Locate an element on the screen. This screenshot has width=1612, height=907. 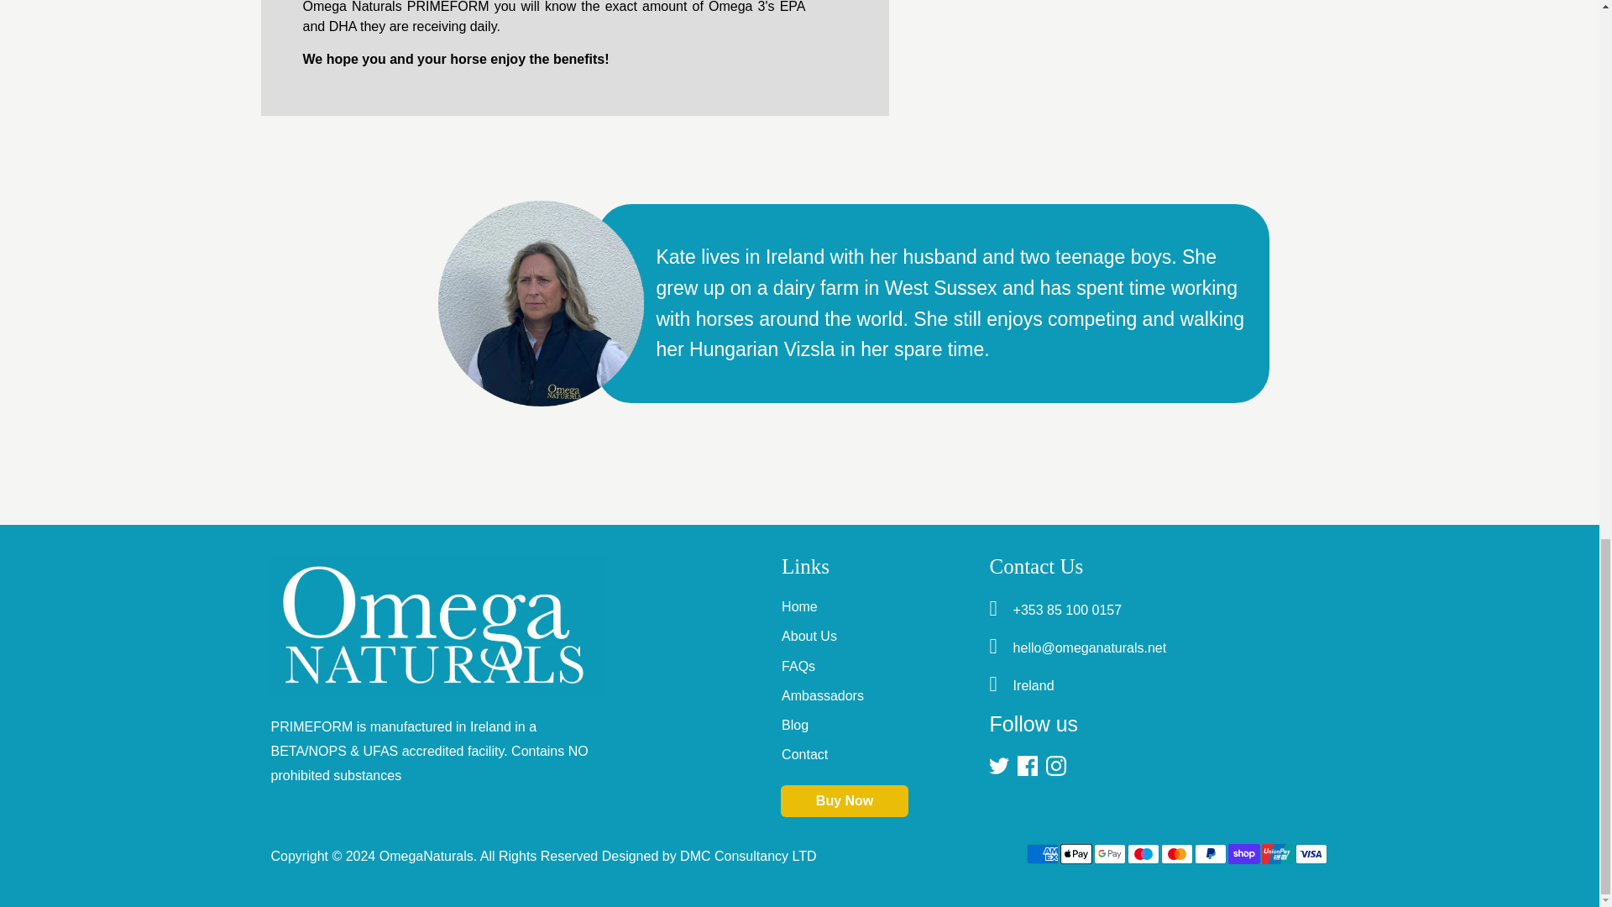
Maestro is located at coordinates (1143, 854).